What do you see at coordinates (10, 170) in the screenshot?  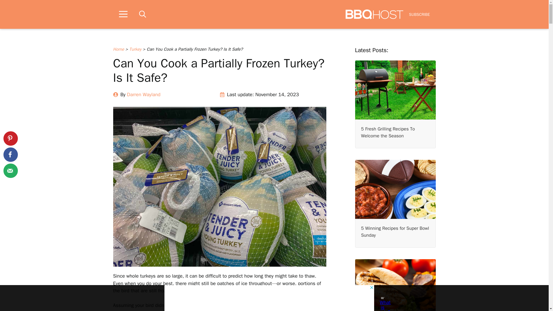 I see `Send over email` at bounding box center [10, 170].